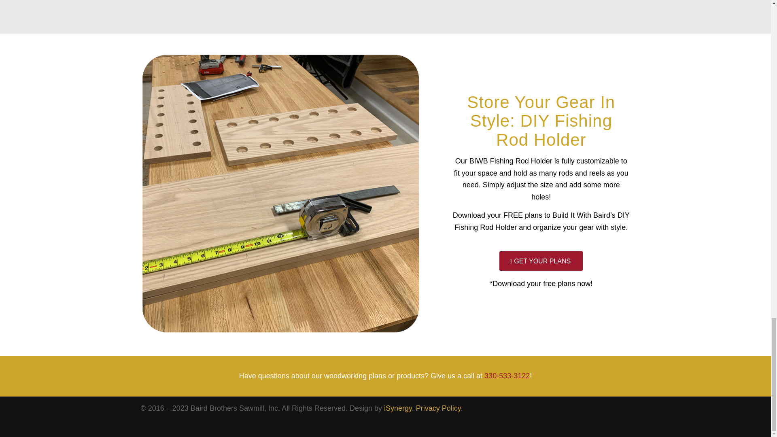  Describe the element at coordinates (541, 261) in the screenshot. I see `GET YOUR PLANS` at that location.